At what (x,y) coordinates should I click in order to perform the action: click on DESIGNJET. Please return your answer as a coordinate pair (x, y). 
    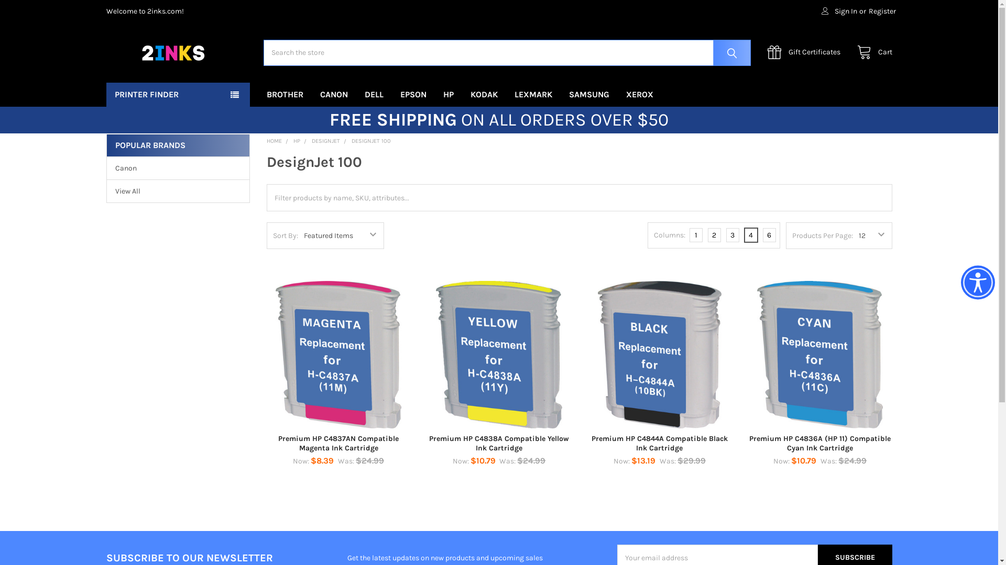
    Looking at the image, I should click on (326, 141).